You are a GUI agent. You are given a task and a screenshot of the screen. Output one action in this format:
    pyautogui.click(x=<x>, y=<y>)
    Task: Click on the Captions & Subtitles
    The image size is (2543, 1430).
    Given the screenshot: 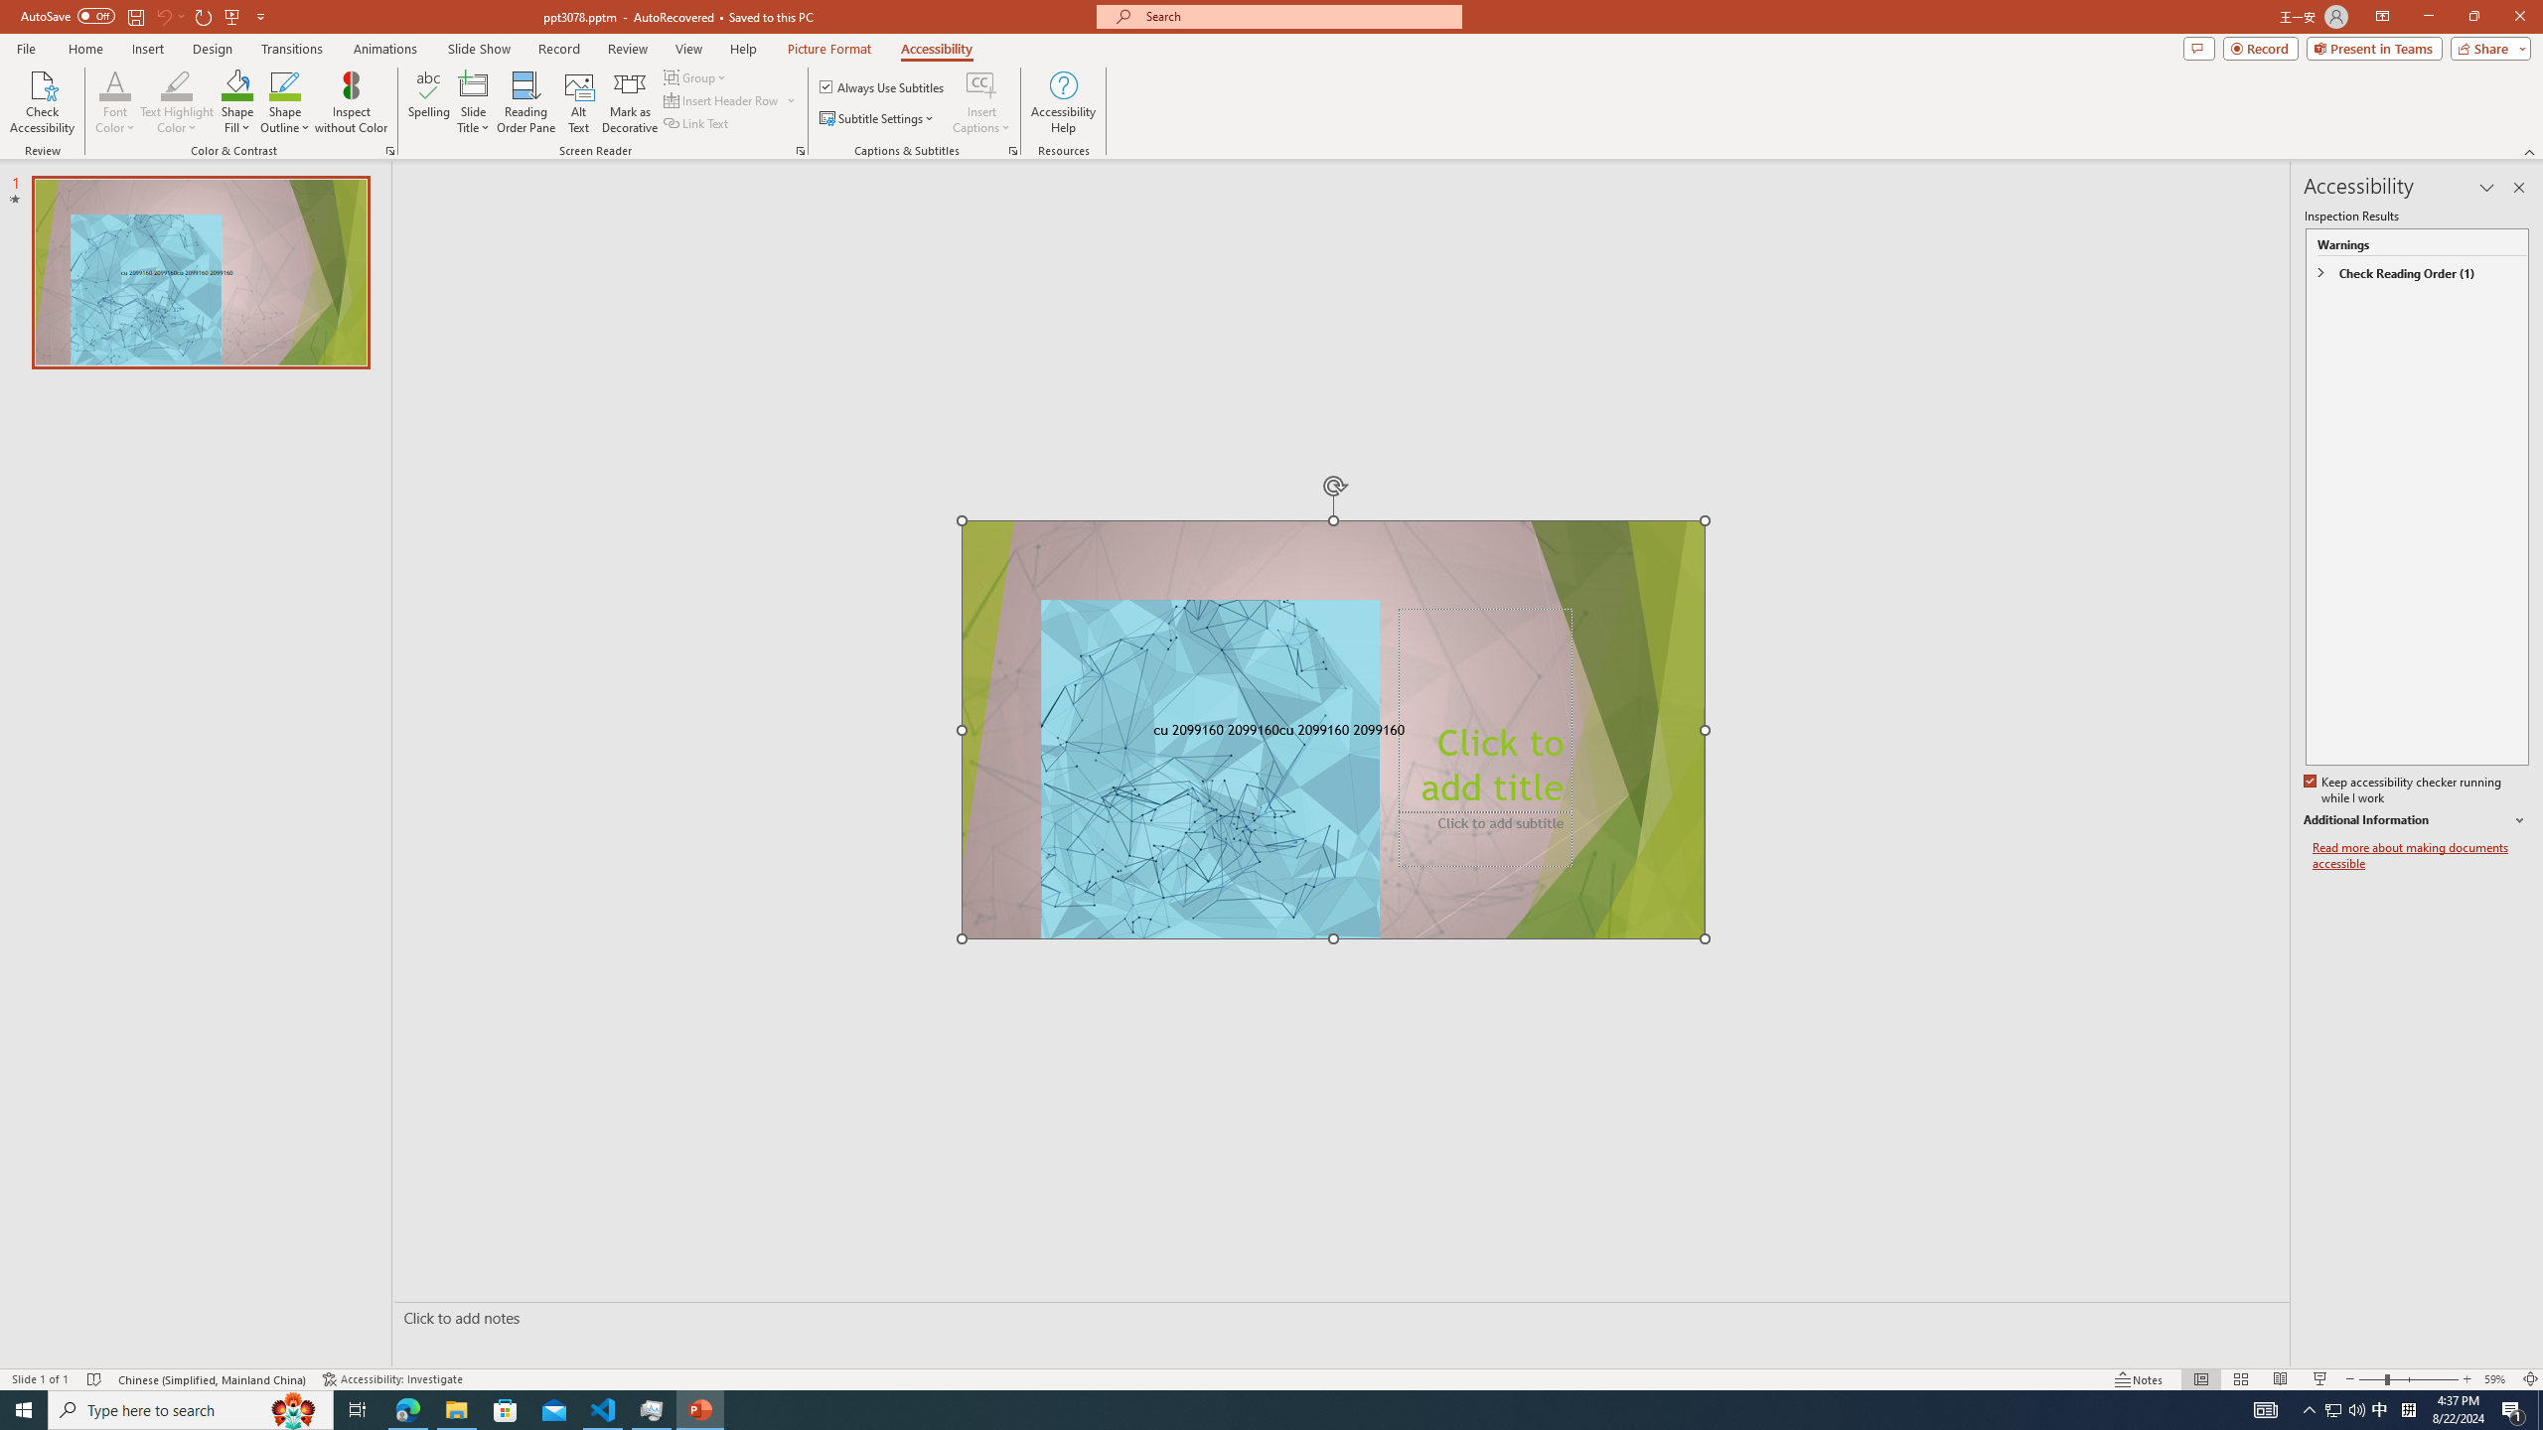 What is the action you would take?
    pyautogui.click(x=1013, y=151)
    